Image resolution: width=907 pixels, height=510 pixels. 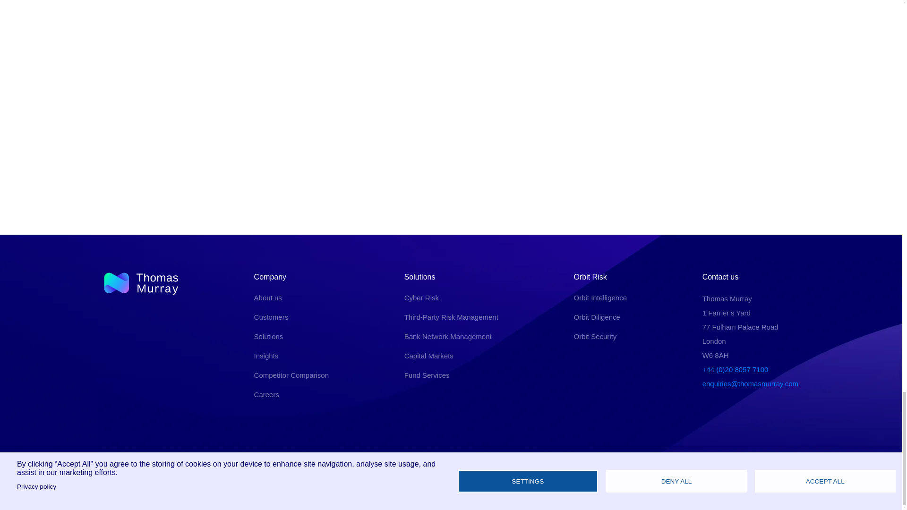 What do you see at coordinates (451, 317) in the screenshot?
I see `Third Party Risk Management` at bounding box center [451, 317].